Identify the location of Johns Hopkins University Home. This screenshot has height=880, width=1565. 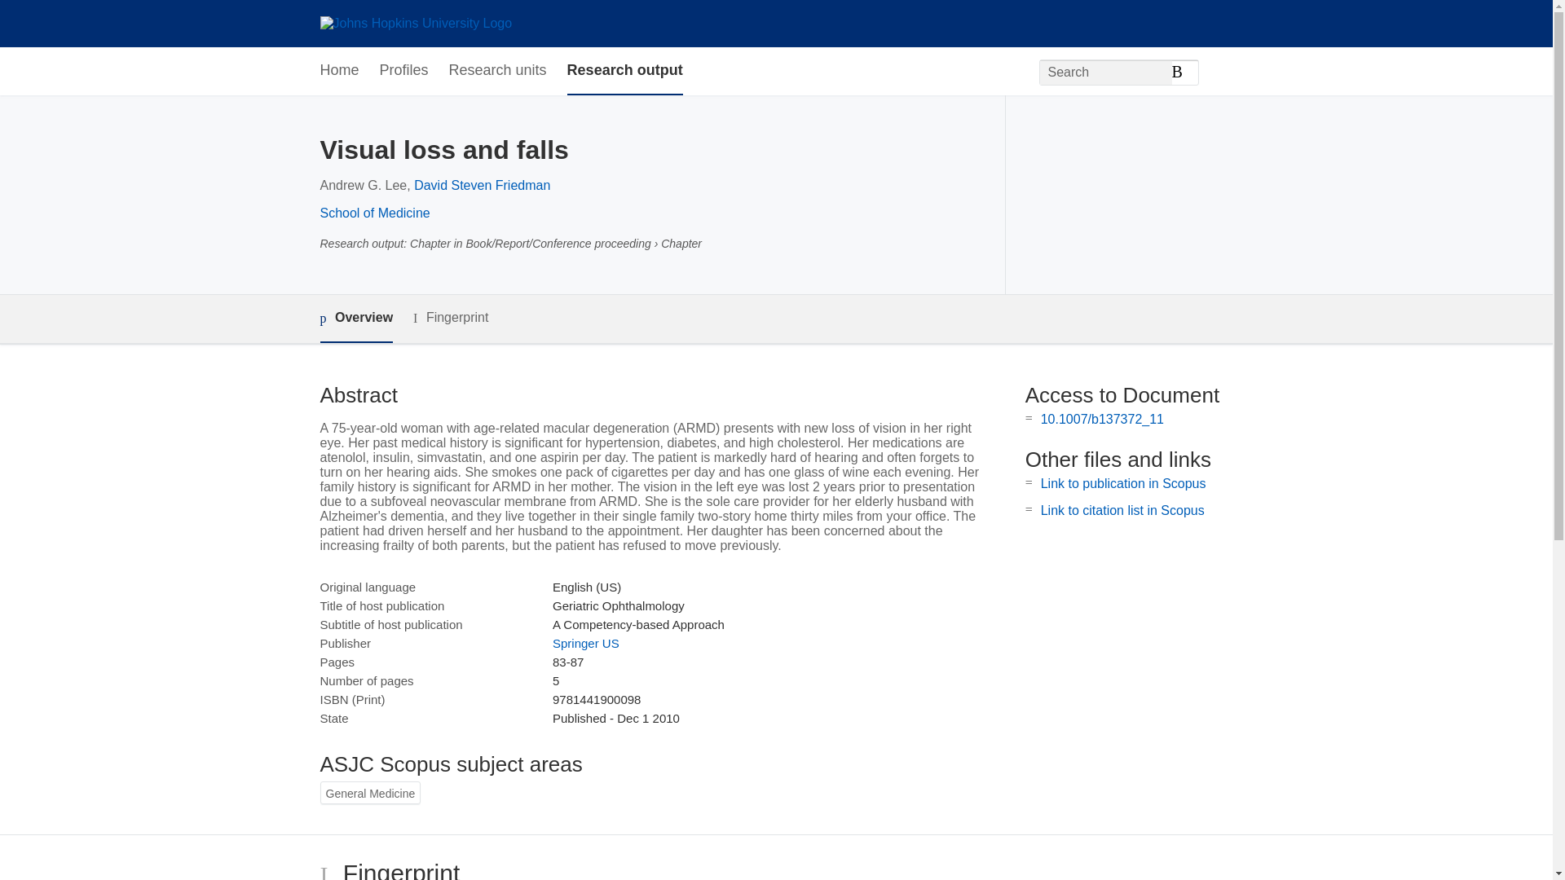
(415, 23).